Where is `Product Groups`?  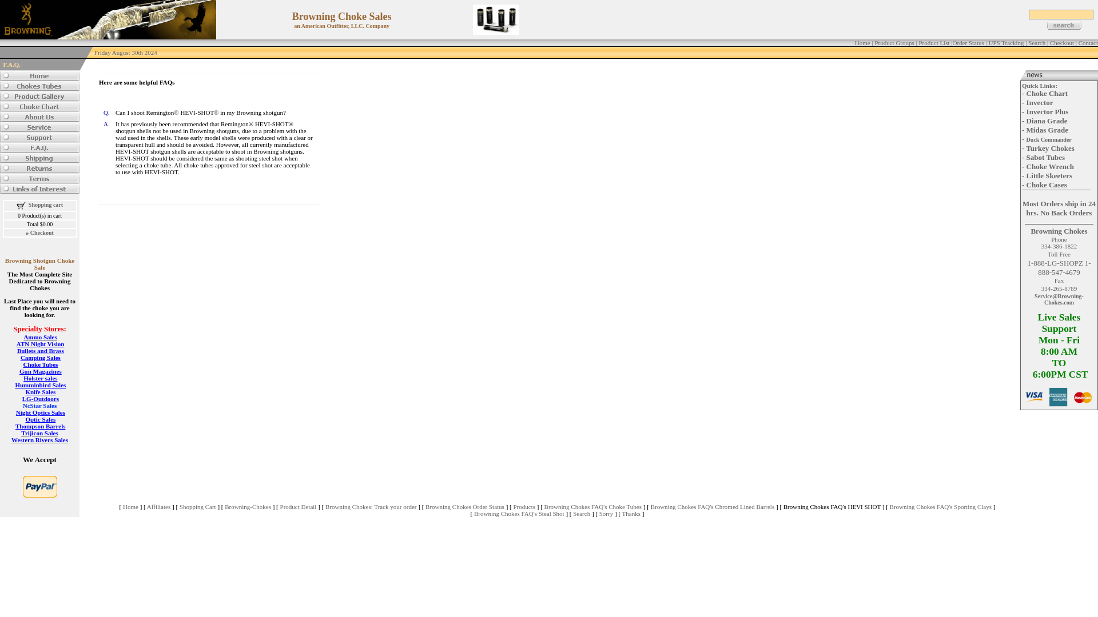
Product Groups is located at coordinates (893, 43).